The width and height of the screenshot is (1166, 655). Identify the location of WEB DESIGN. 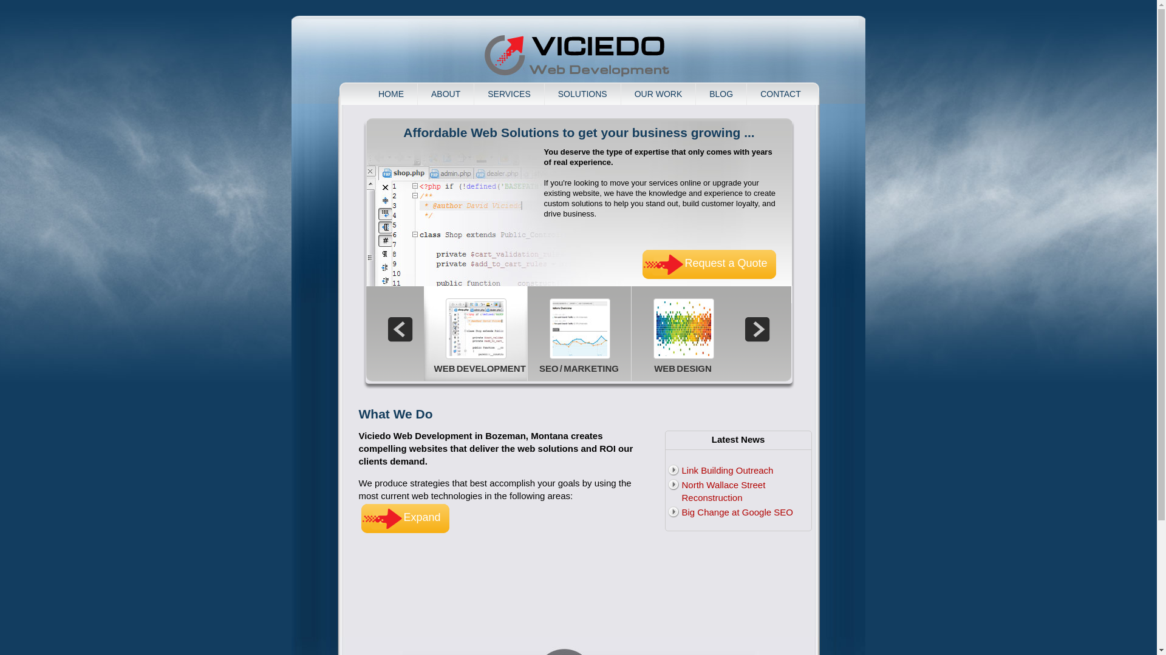
(683, 333).